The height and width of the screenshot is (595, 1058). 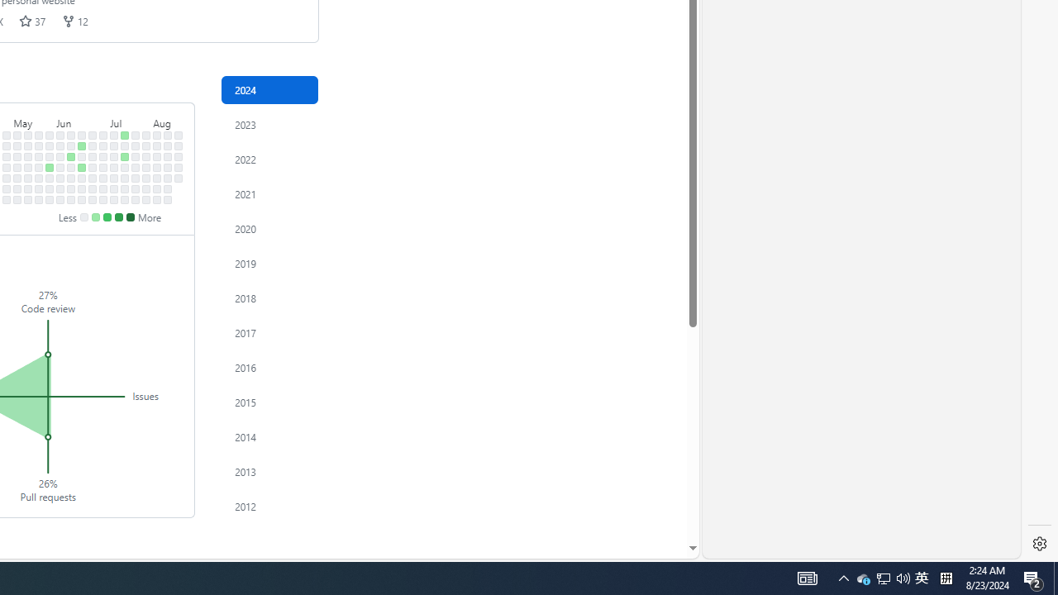 What do you see at coordinates (125, 188) in the screenshot?
I see `No contributions on July 19th.` at bounding box center [125, 188].